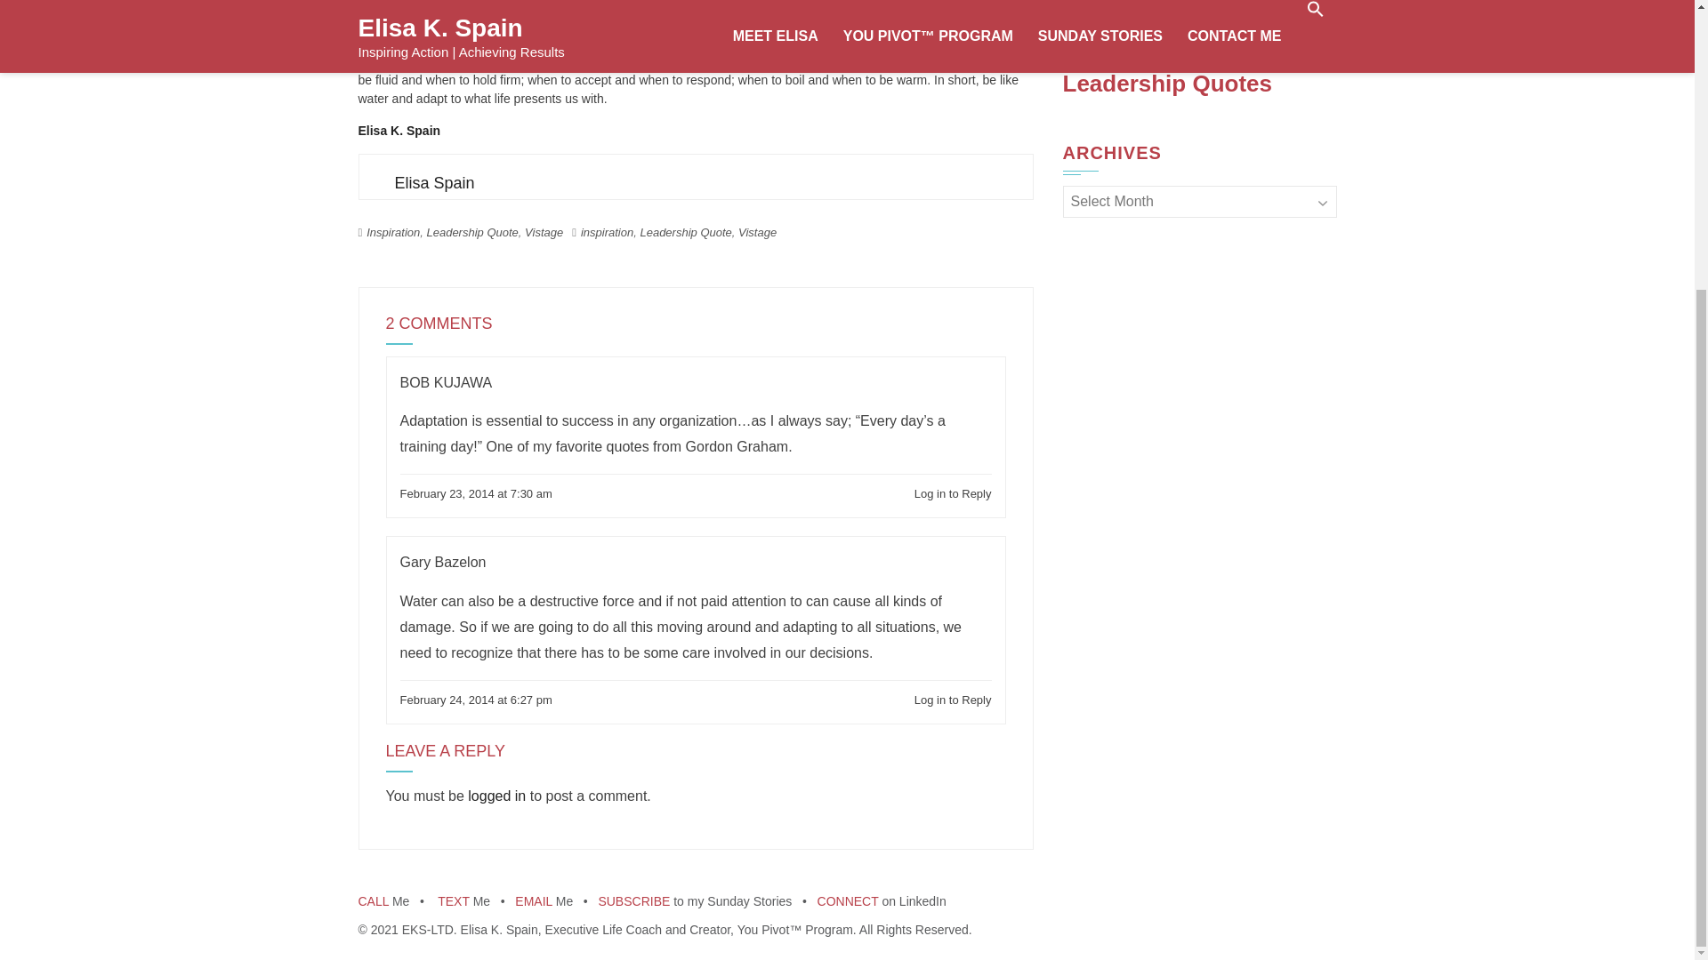  What do you see at coordinates (757, 231) in the screenshot?
I see `Vistage` at bounding box center [757, 231].